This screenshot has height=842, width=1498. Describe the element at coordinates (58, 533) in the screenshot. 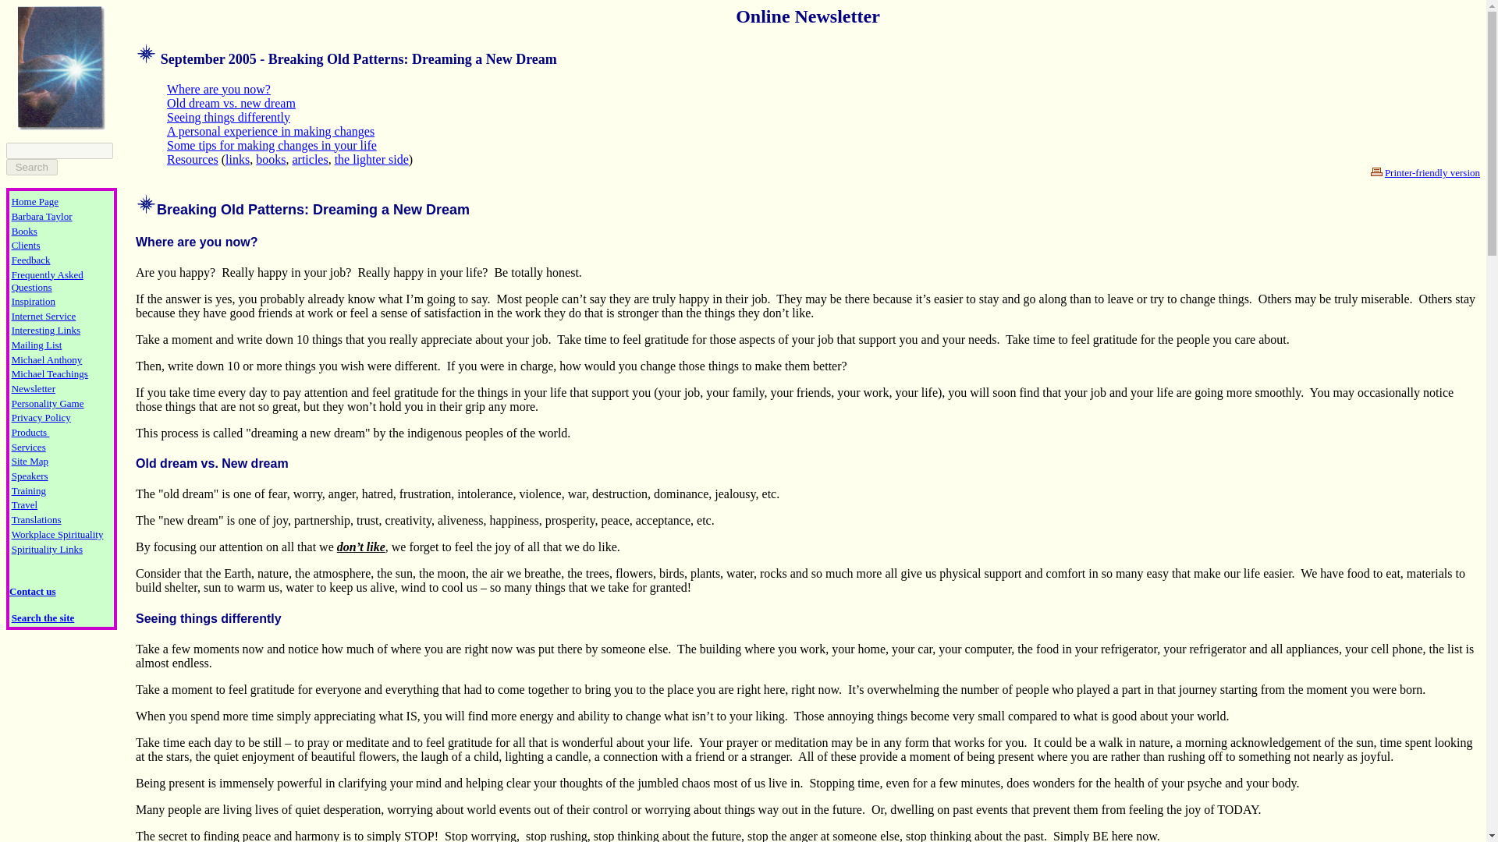

I see `Workplace Spirituality` at that location.